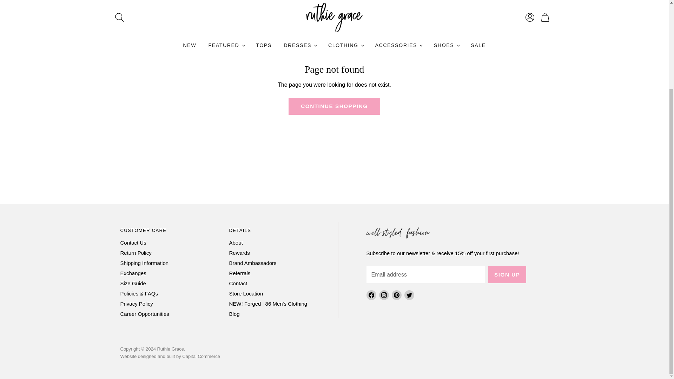  What do you see at coordinates (226, 19) in the screenshot?
I see `FEATURED` at bounding box center [226, 19].